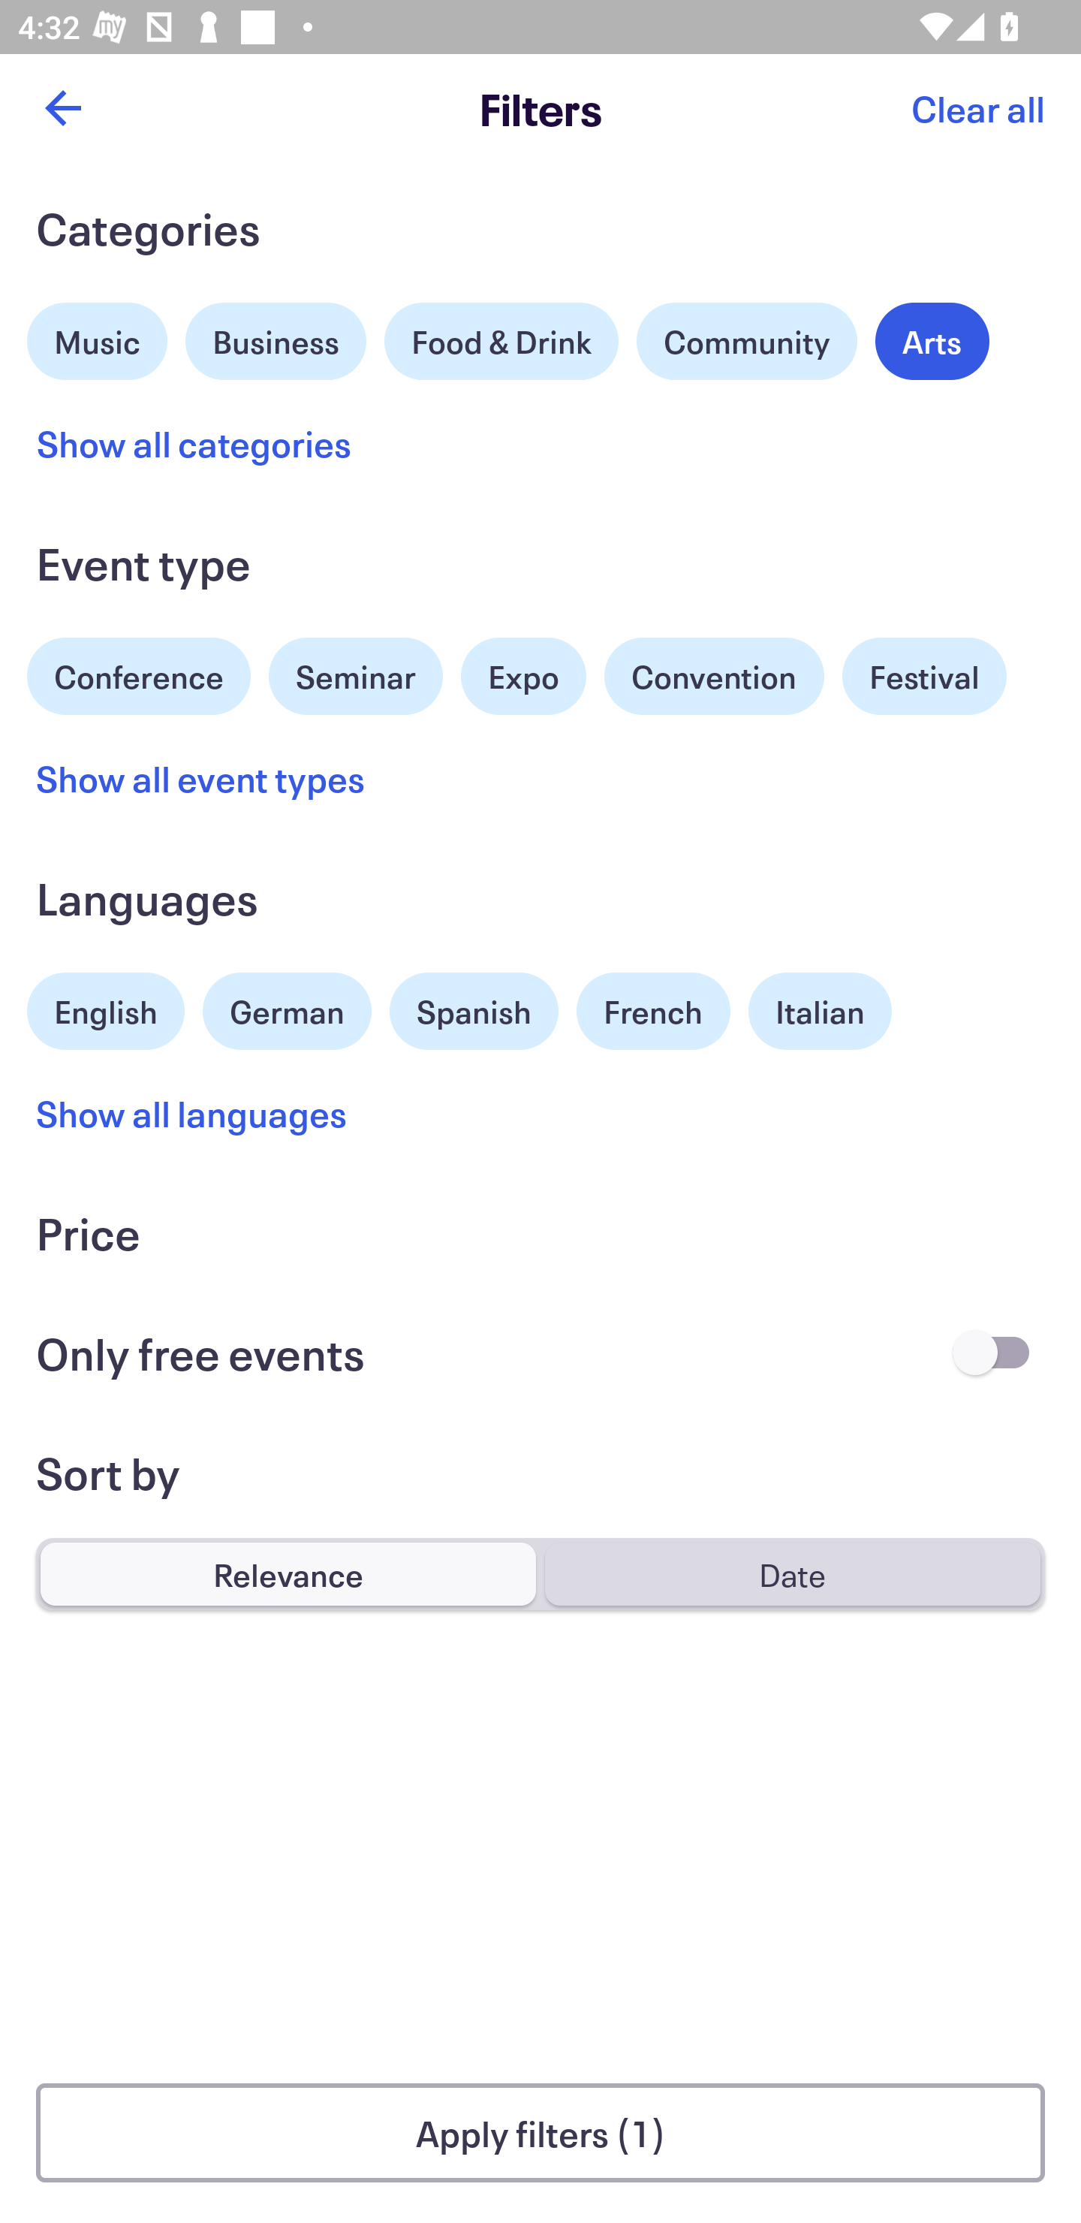  I want to click on Spanish, so click(474, 1011).